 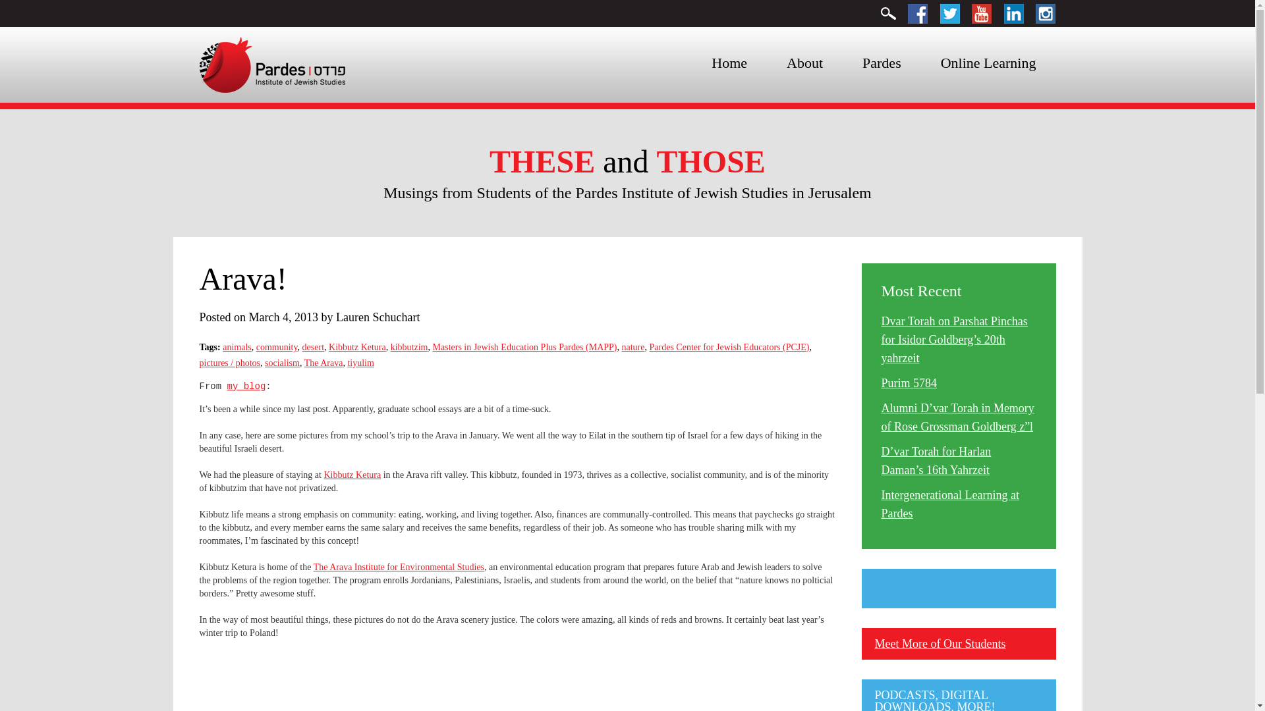 What do you see at coordinates (282, 363) in the screenshot?
I see `socialism` at bounding box center [282, 363].